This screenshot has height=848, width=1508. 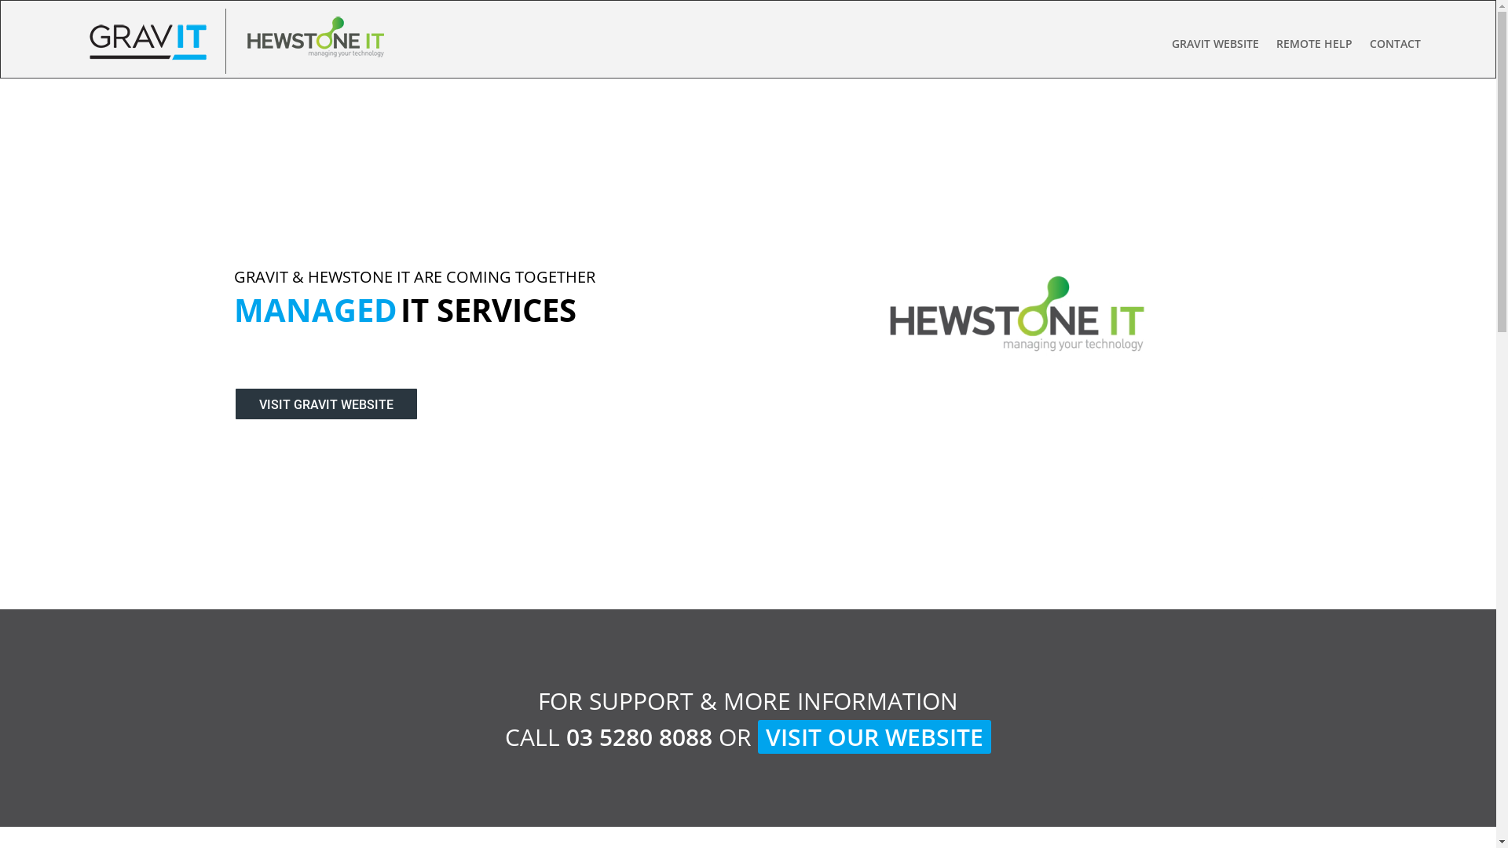 What do you see at coordinates (1315, 47) in the screenshot?
I see `REMOTE HELP` at bounding box center [1315, 47].